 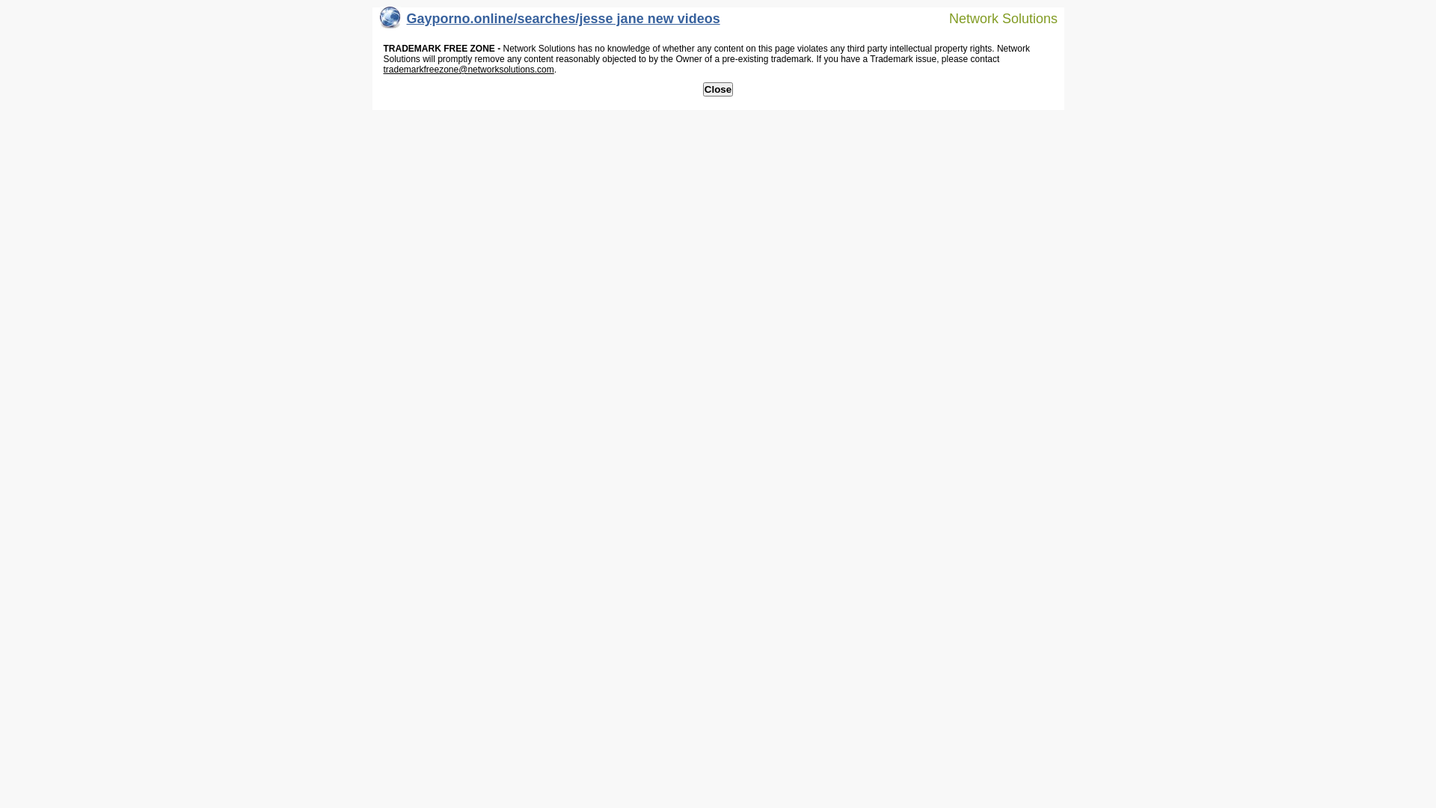 What do you see at coordinates (550, 22) in the screenshot?
I see `Gayporno.online/searches/jesse jane new videos` at bounding box center [550, 22].